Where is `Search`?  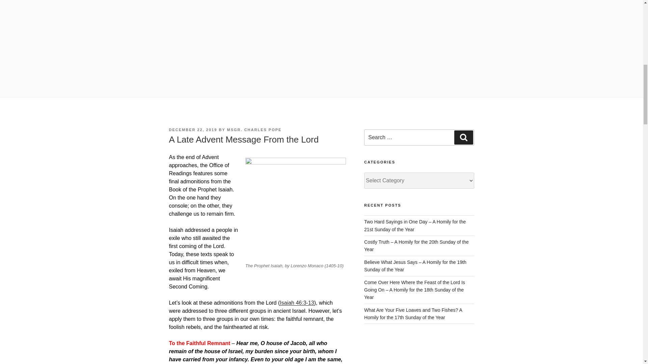 Search is located at coordinates (463, 137).